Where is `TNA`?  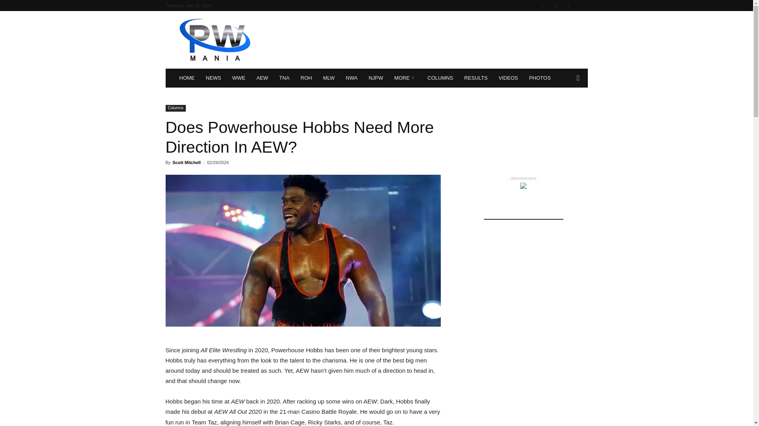 TNA is located at coordinates (284, 78).